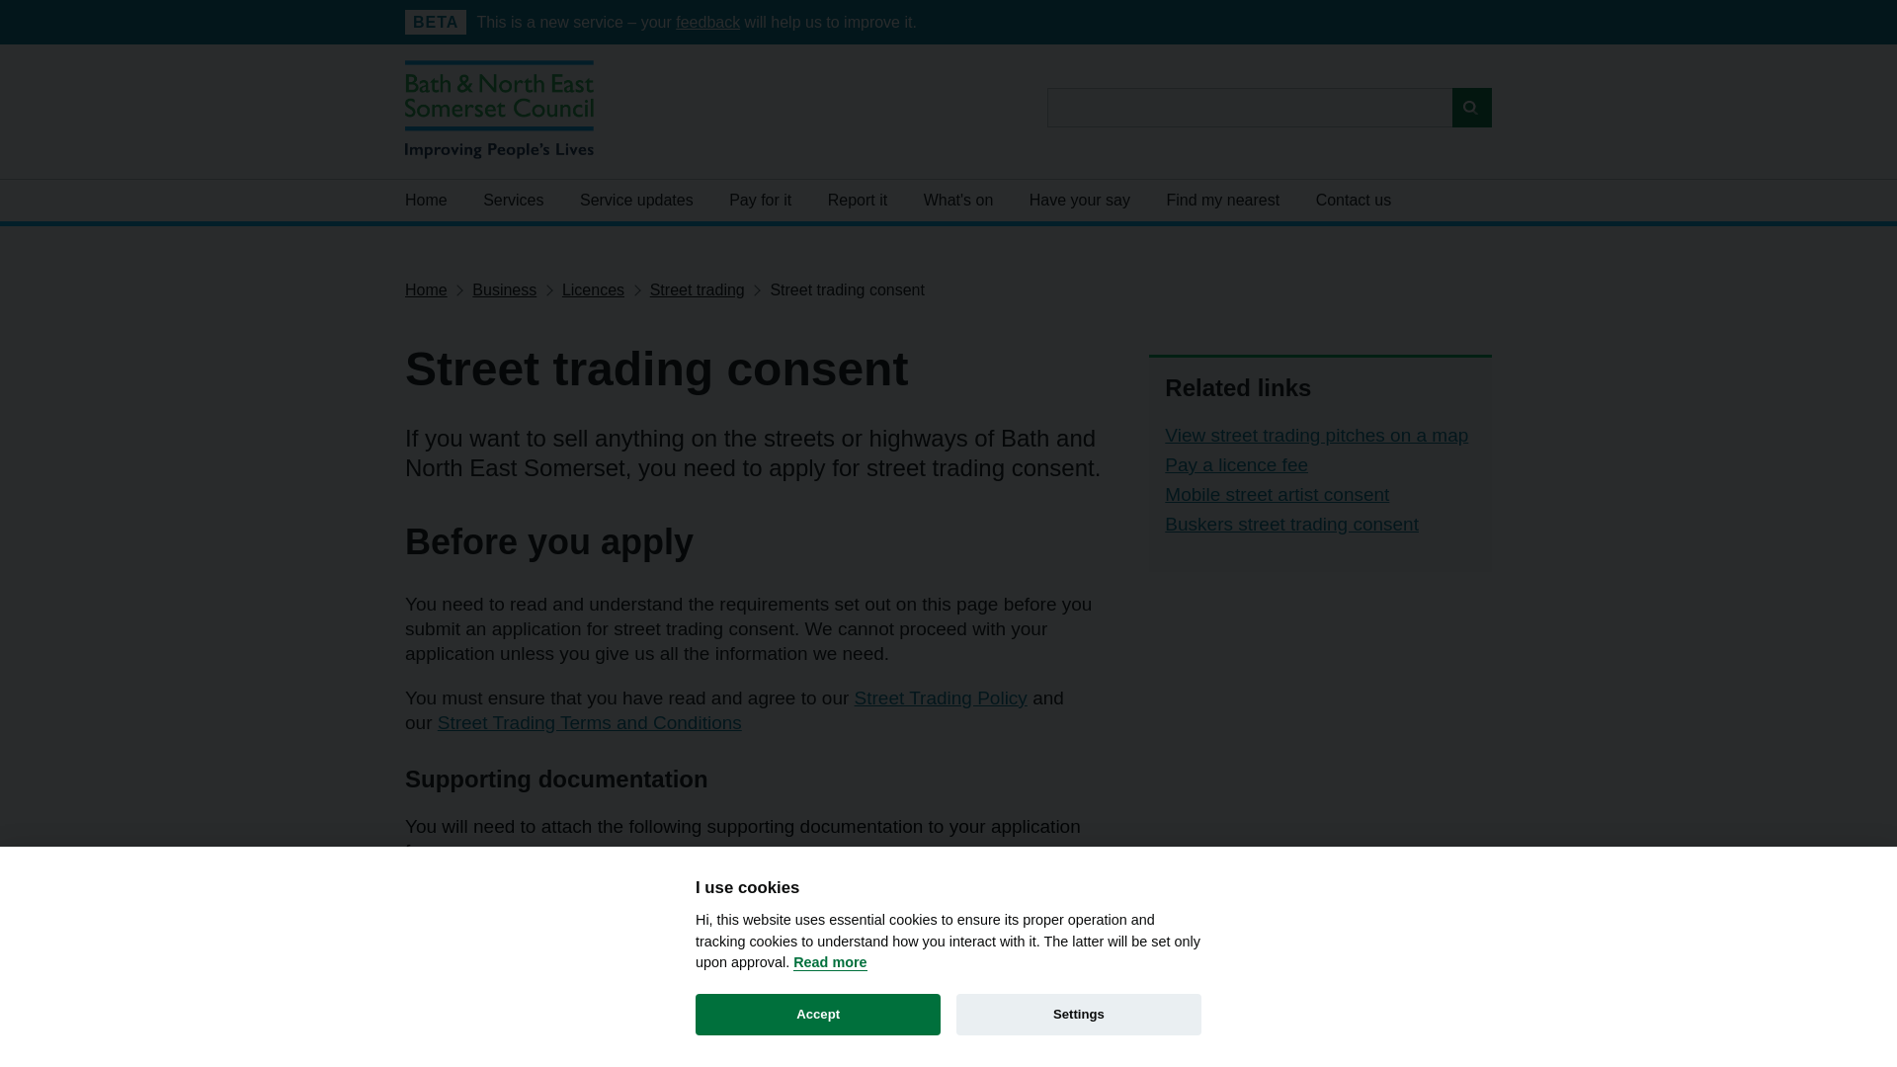  Describe the element at coordinates (857, 200) in the screenshot. I see `Report it` at that location.